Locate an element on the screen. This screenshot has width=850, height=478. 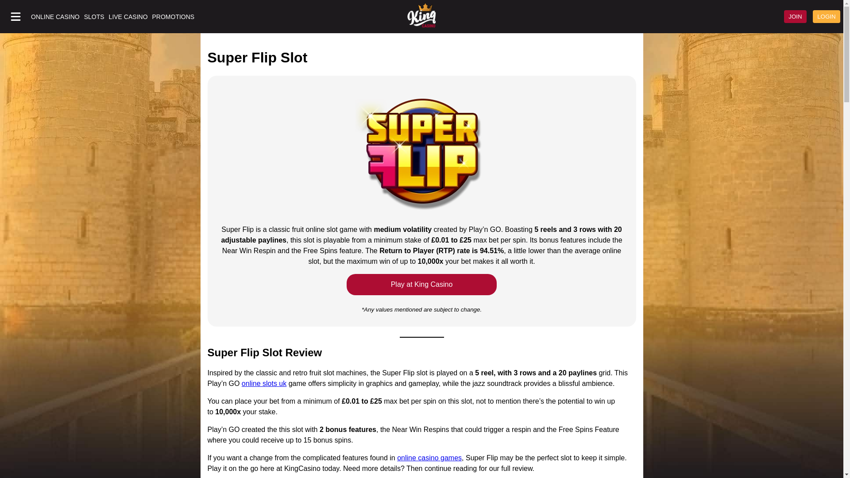
Play at King Casino is located at coordinates (422, 284).